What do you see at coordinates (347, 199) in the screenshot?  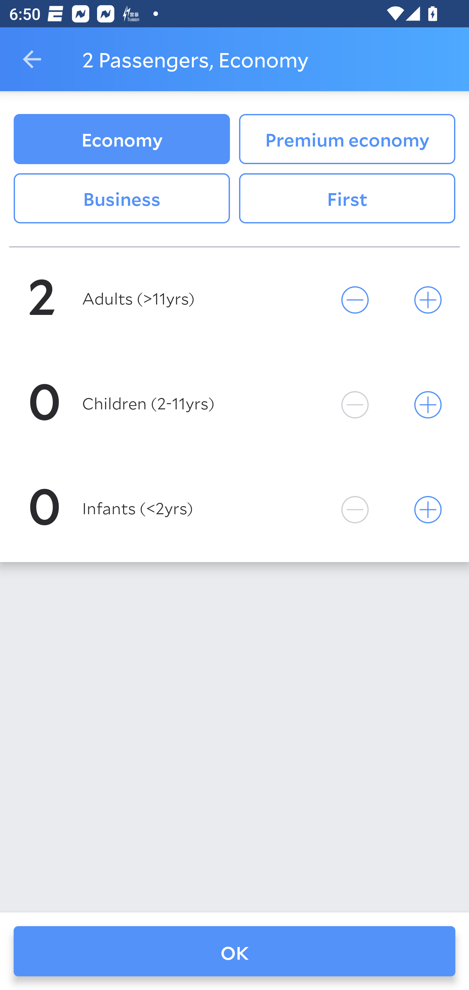 I see `First` at bounding box center [347, 199].